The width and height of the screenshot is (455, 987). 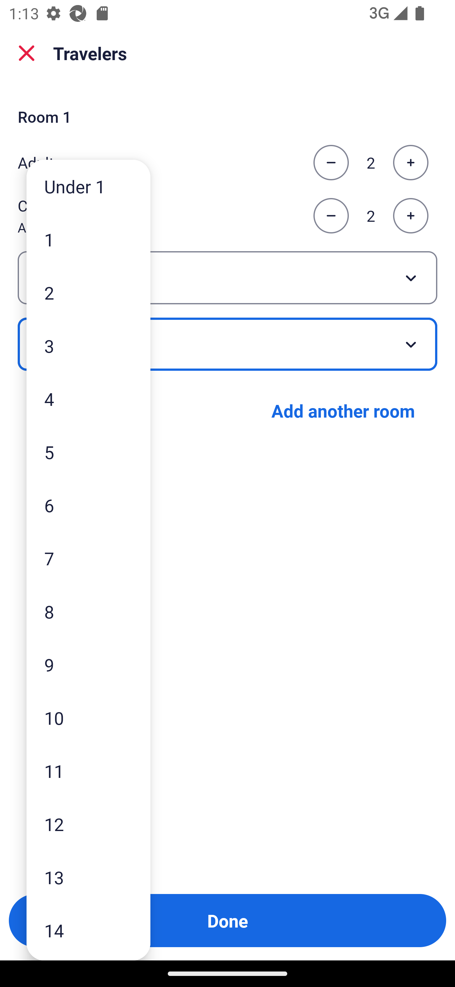 What do you see at coordinates (88, 292) in the screenshot?
I see `2` at bounding box center [88, 292].